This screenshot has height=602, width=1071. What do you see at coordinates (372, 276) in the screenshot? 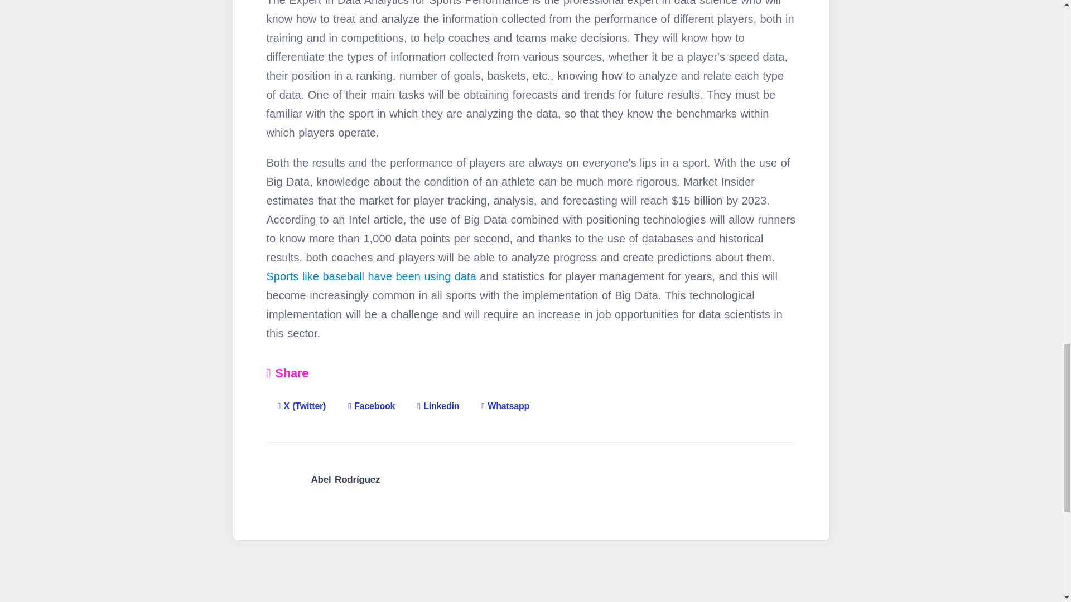
I see `Sports like baseball have been using data` at bounding box center [372, 276].